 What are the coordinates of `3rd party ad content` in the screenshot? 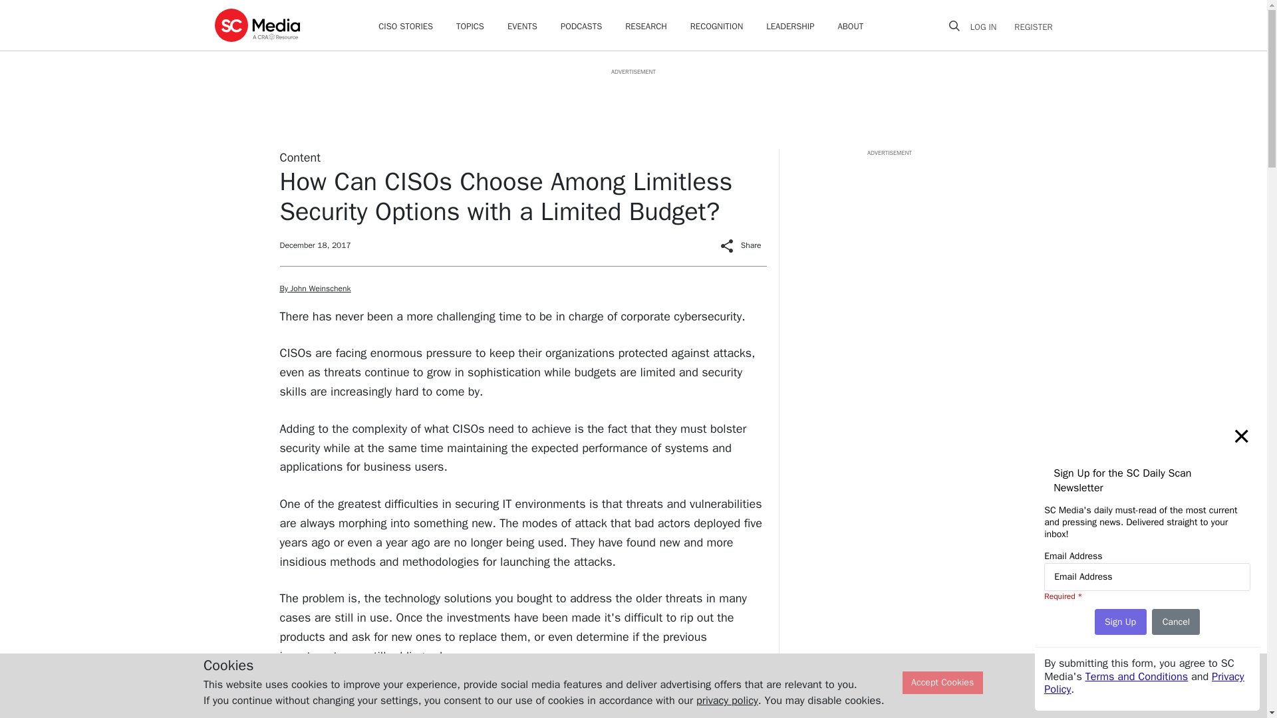 It's located at (633, 106).